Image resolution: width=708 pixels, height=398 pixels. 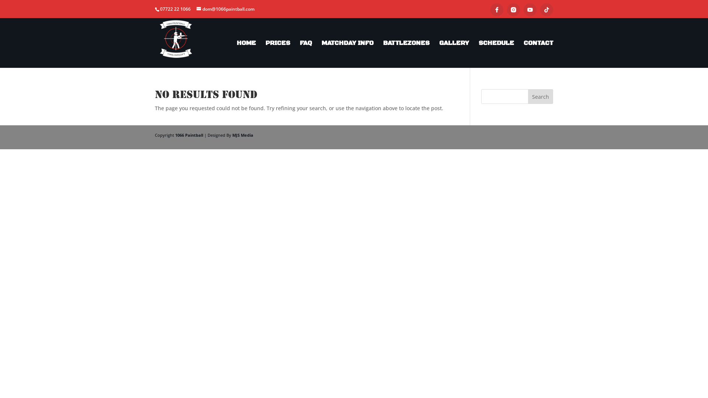 What do you see at coordinates (496, 55) in the screenshot?
I see `SCHEDULE` at bounding box center [496, 55].